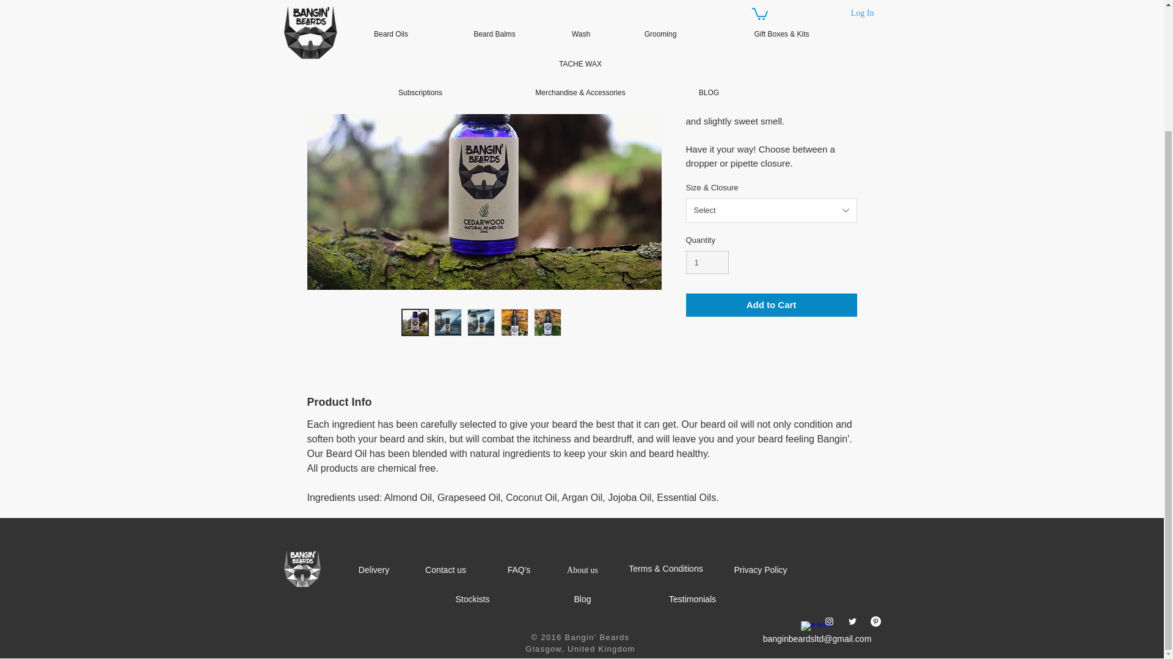  I want to click on logo-light.png, so click(302, 569).